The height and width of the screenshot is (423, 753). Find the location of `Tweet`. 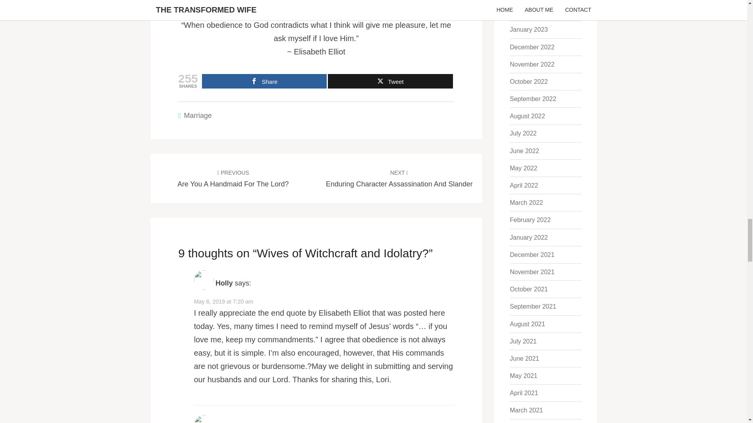

Tweet is located at coordinates (233, 178).